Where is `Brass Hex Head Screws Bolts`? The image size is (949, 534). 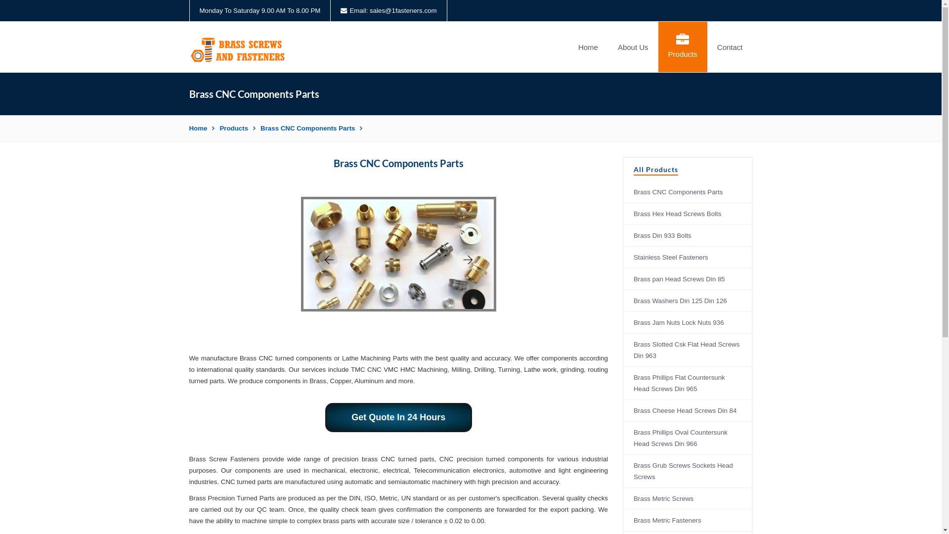
Brass Hex Head Screws Bolts is located at coordinates (688, 214).